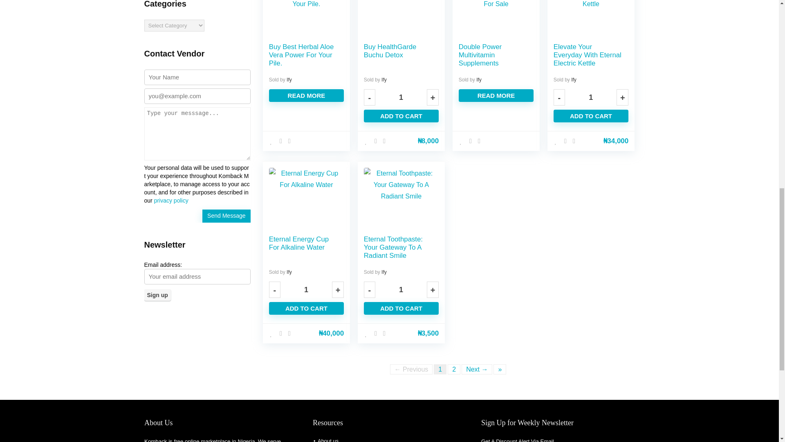  What do you see at coordinates (591, 97) in the screenshot?
I see `1` at bounding box center [591, 97].